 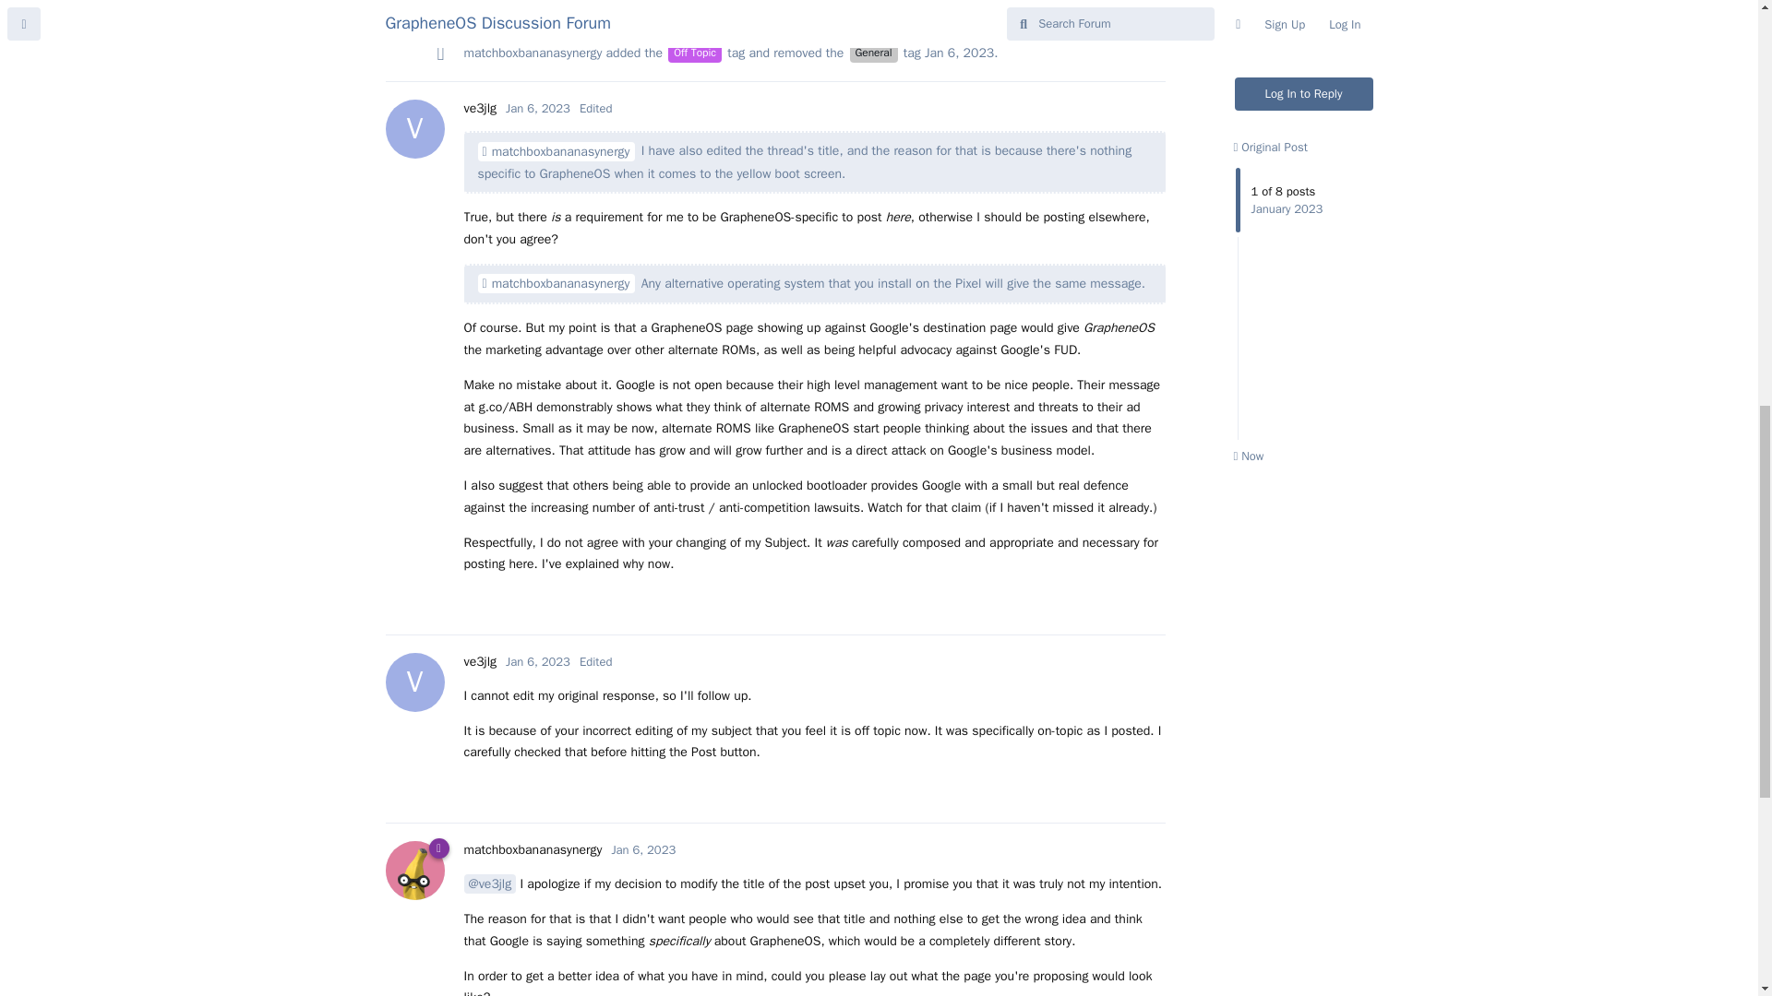 What do you see at coordinates (642, 848) in the screenshot?
I see `Friday, January 6, 2023 2:50 AM` at bounding box center [642, 848].